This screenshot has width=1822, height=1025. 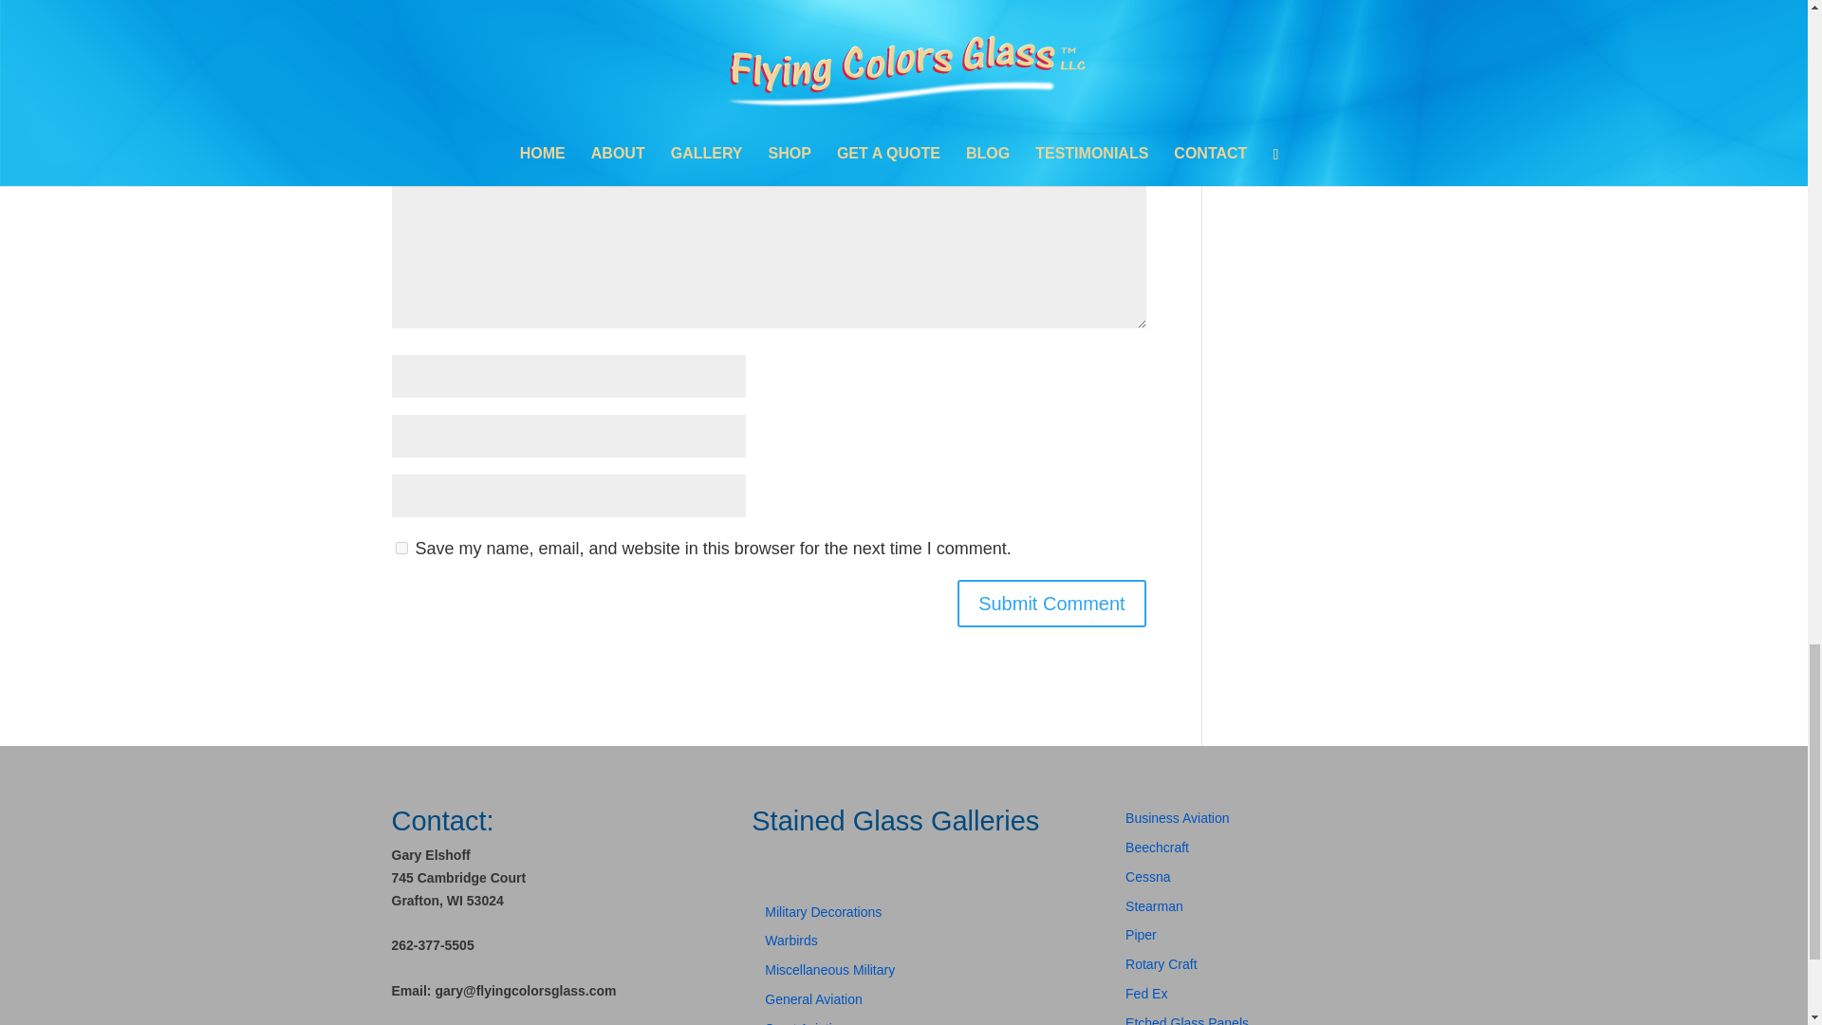 What do you see at coordinates (1051, 604) in the screenshot?
I see `Submit Comment` at bounding box center [1051, 604].